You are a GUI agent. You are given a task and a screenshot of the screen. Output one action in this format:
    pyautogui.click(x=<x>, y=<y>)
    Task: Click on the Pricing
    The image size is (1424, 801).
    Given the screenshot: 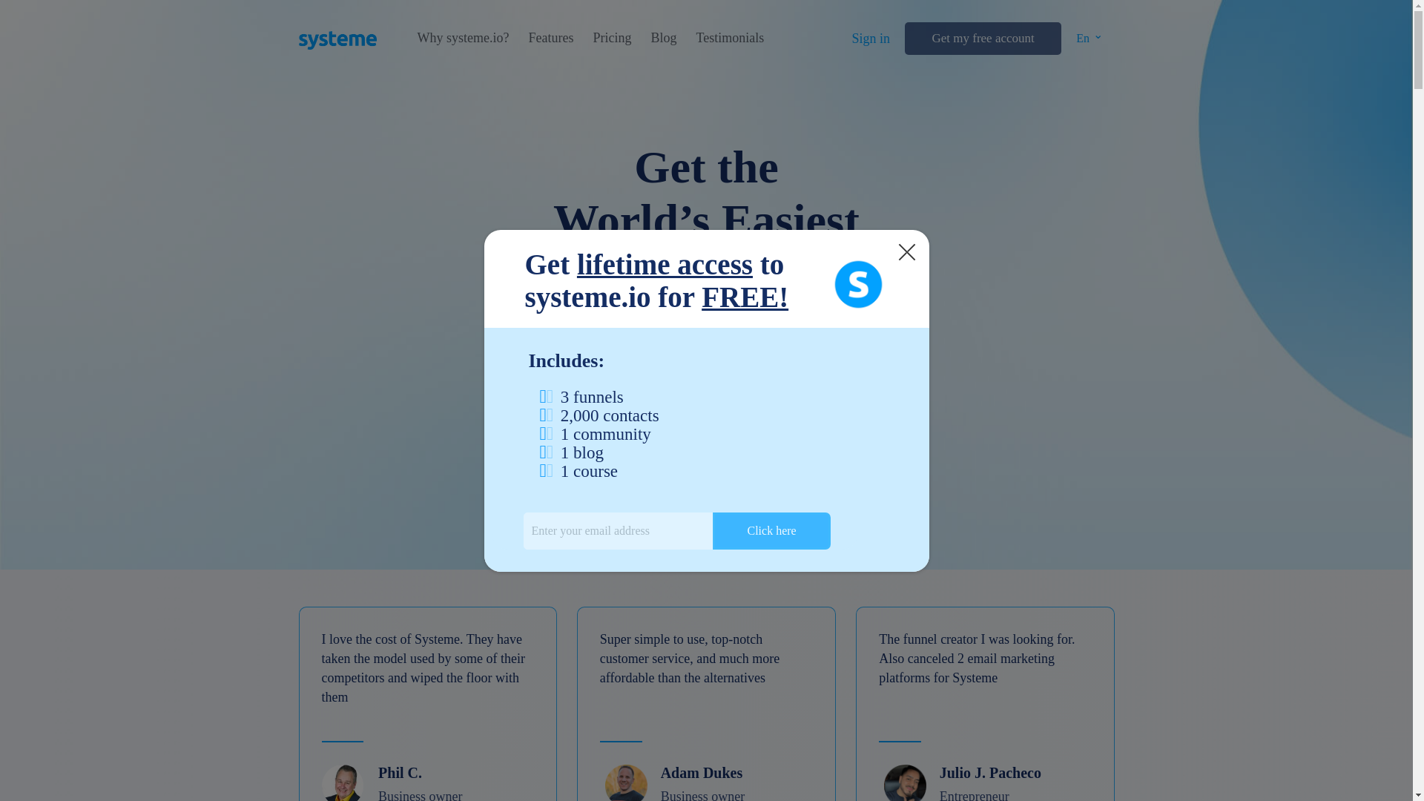 What is the action you would take?
    pyautogui.click(x=611, y=38)
    